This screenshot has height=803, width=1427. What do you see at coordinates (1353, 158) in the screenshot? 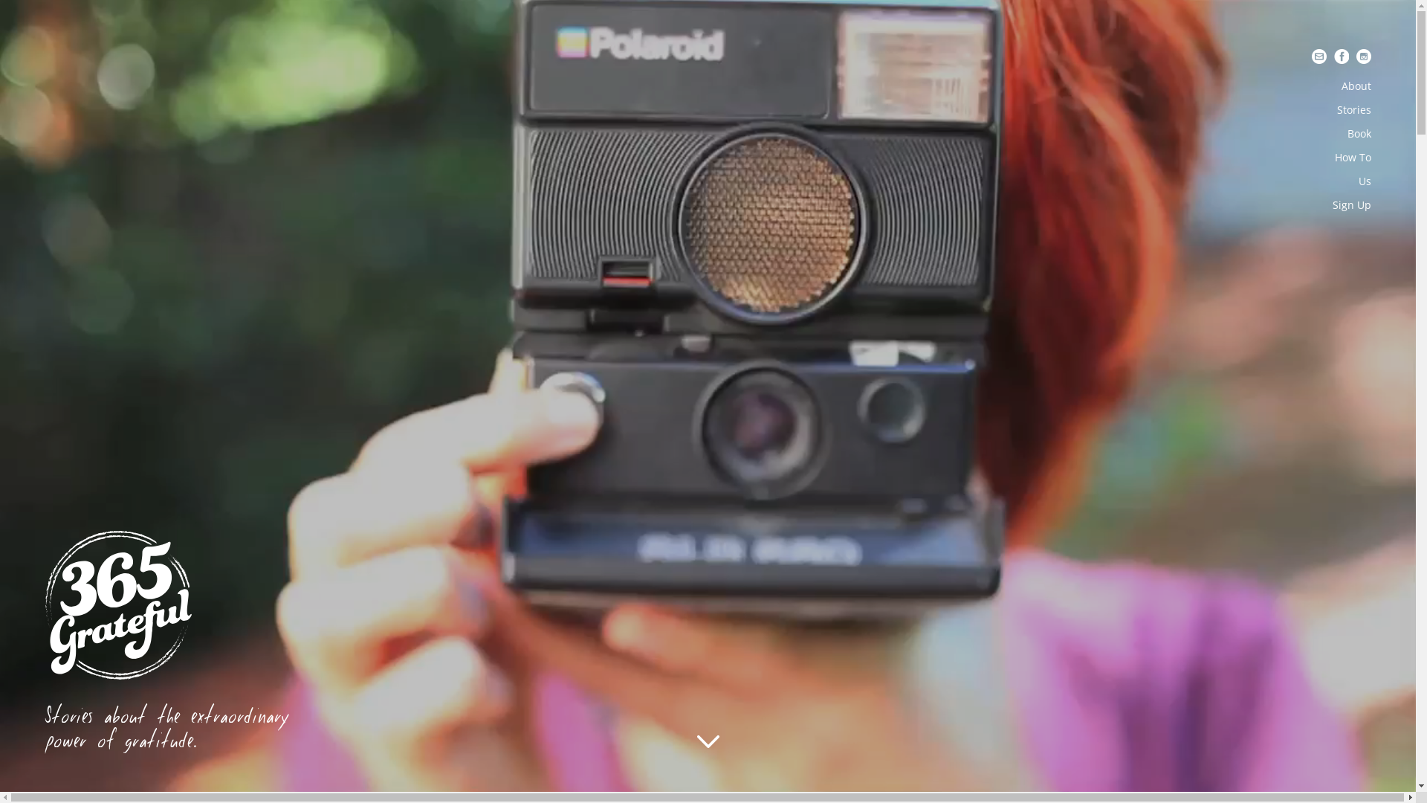
I see `How To` at bounding box center [1353, 158].